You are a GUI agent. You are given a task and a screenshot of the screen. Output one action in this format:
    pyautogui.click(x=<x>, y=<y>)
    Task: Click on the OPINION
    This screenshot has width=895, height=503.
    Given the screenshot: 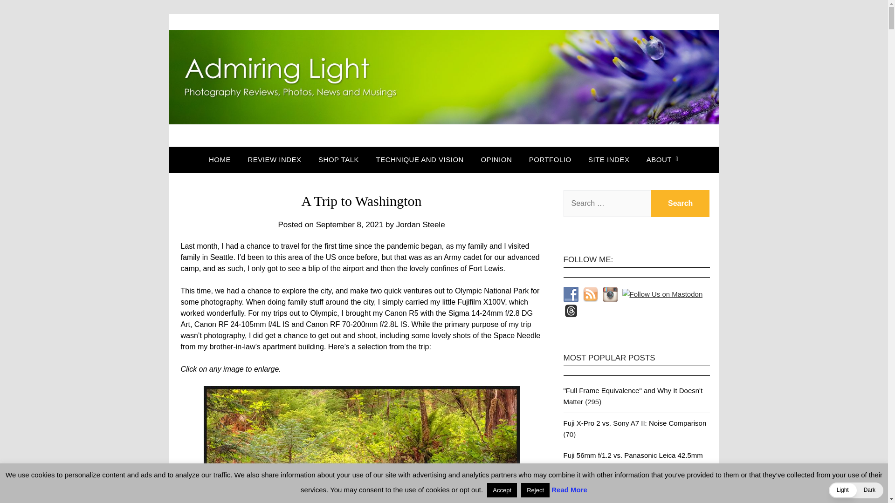 What is the action you would take?
    pyautogui.click(x=496, y=160)
    